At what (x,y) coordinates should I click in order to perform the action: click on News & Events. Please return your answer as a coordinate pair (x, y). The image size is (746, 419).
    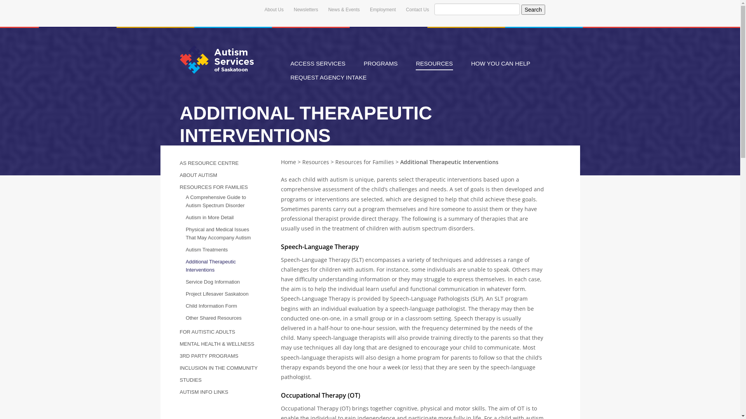
    Looking at the image, I should click on (344, 10).